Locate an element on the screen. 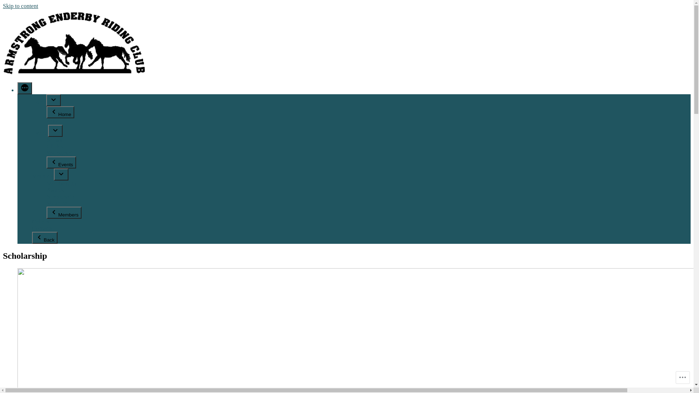  Home is located at coordinates (60, 112).